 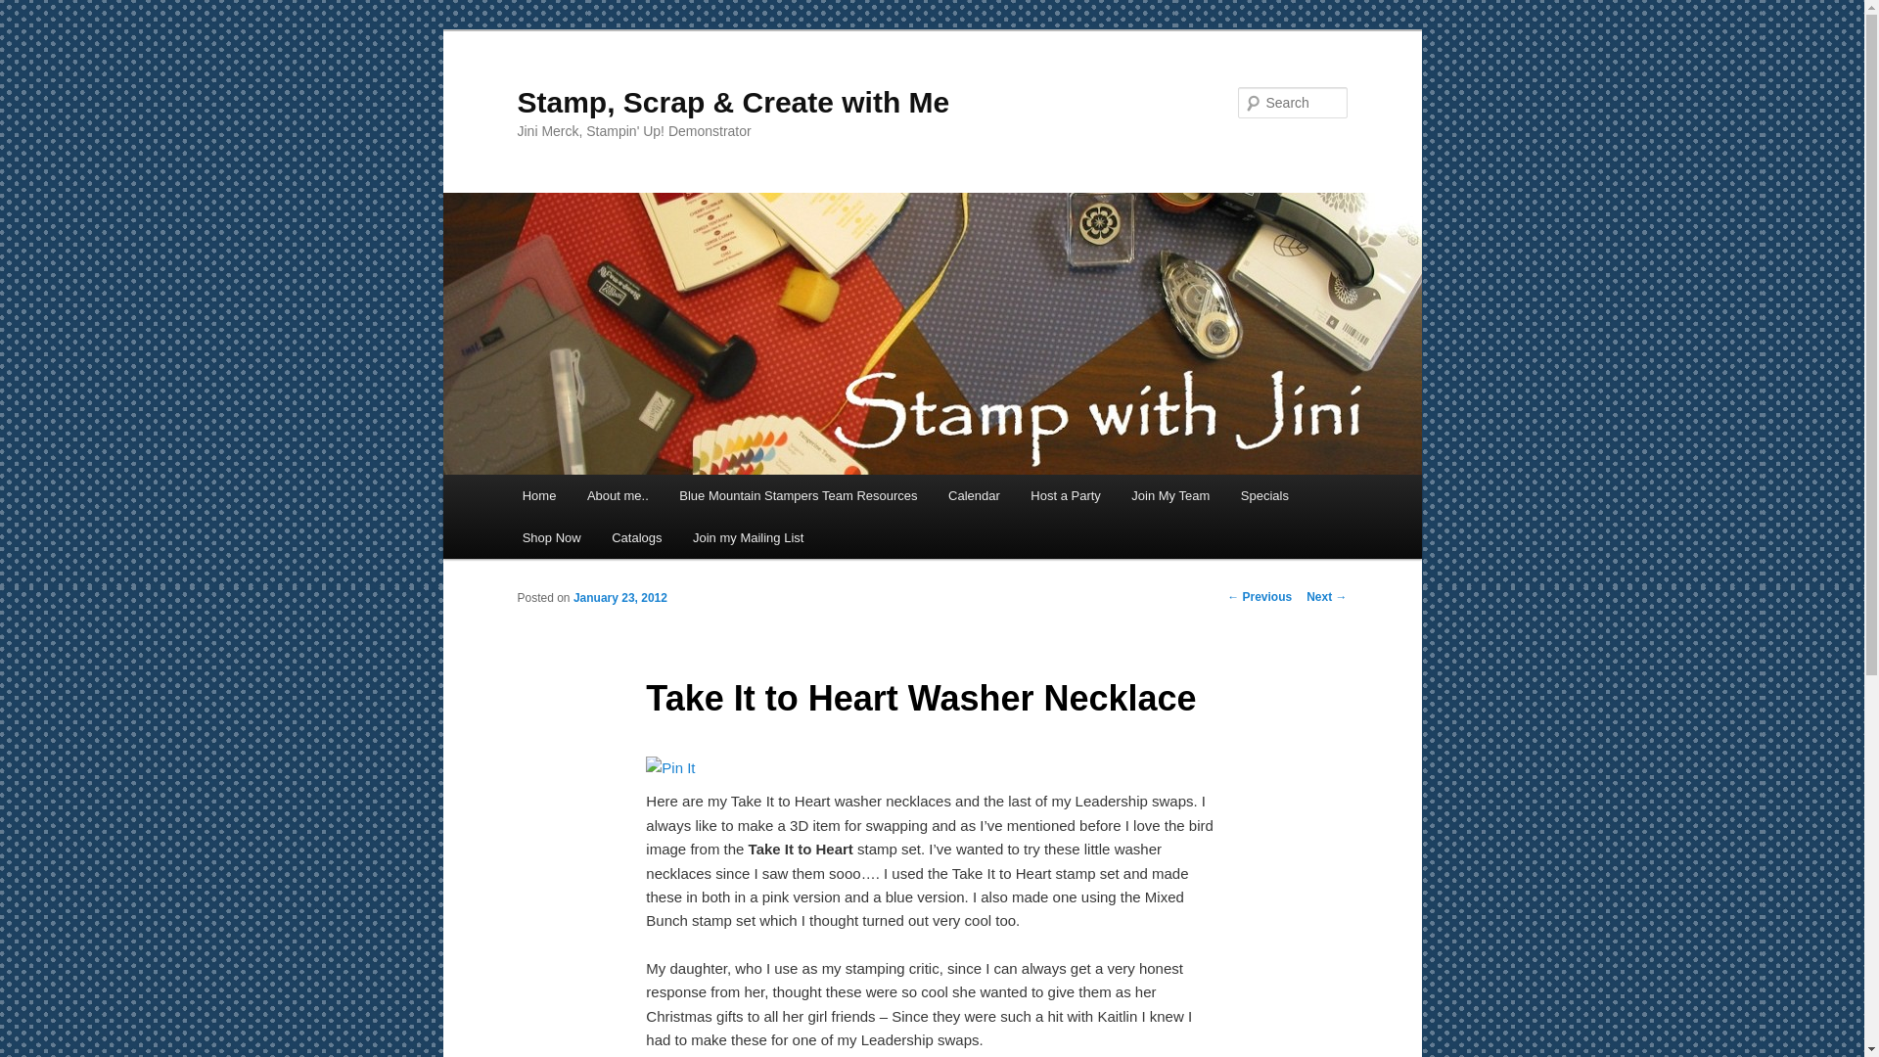 I want to click on 6:51 pm, so click(x=619, y=597).